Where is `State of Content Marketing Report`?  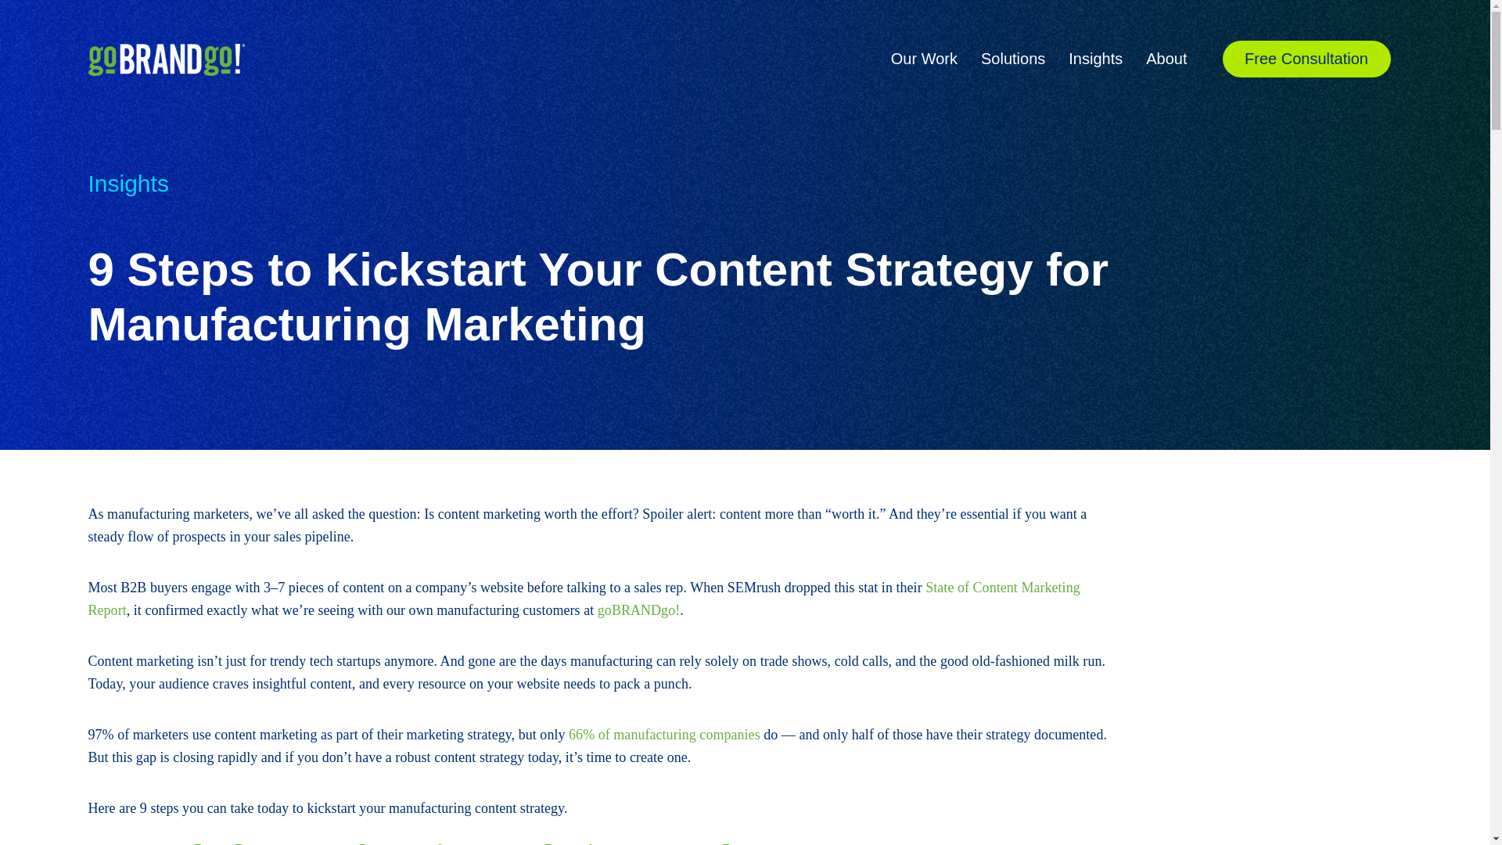
State of Content Marketing Report is located at coordinates (584, 598).